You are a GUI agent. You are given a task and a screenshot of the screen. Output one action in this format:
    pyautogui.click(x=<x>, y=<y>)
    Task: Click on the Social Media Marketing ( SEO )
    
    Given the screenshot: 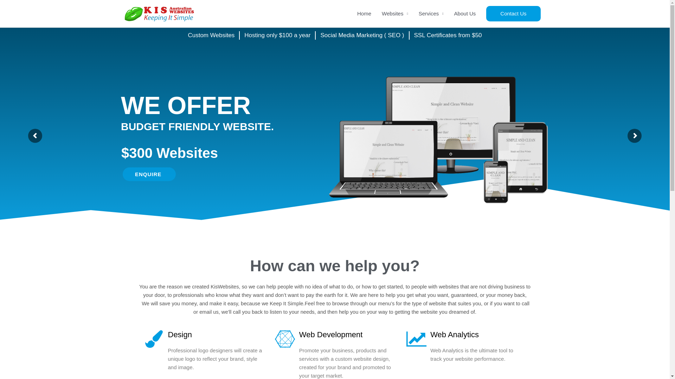 What is the action you would take?
    pyautogui.click(x=362, y=35)
    